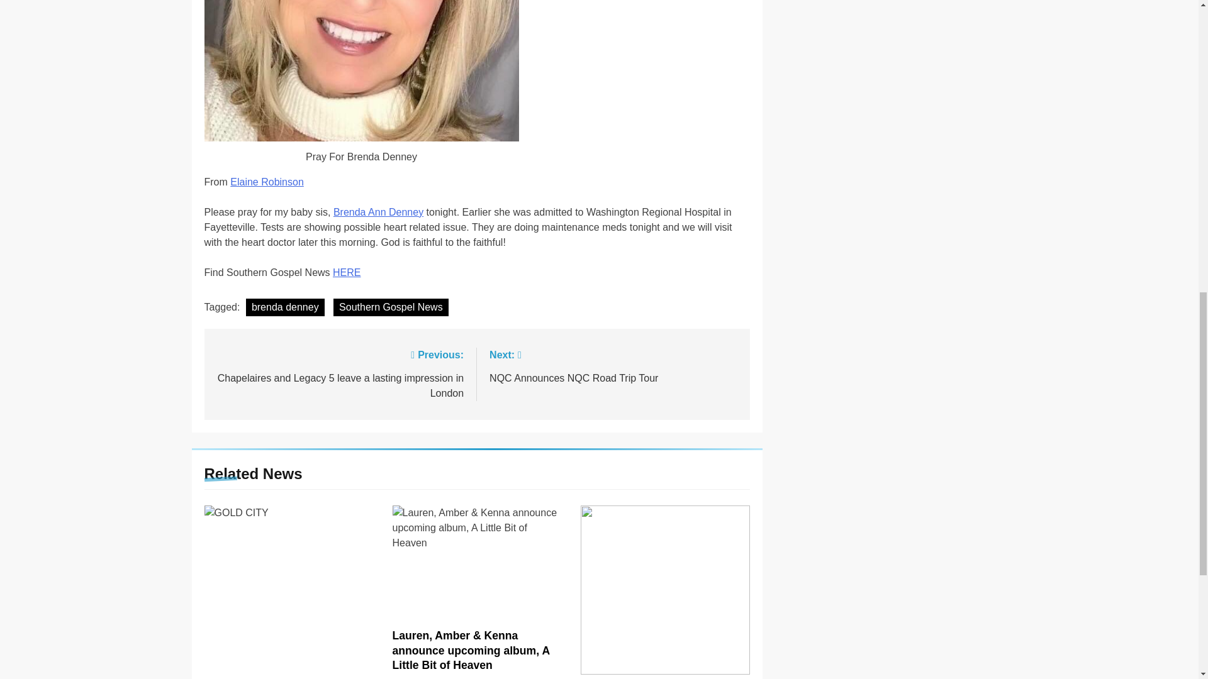 The height and width of the screenshot is (679, 1208). I want to click on Brenda Ann Denney, so click(346, 272).